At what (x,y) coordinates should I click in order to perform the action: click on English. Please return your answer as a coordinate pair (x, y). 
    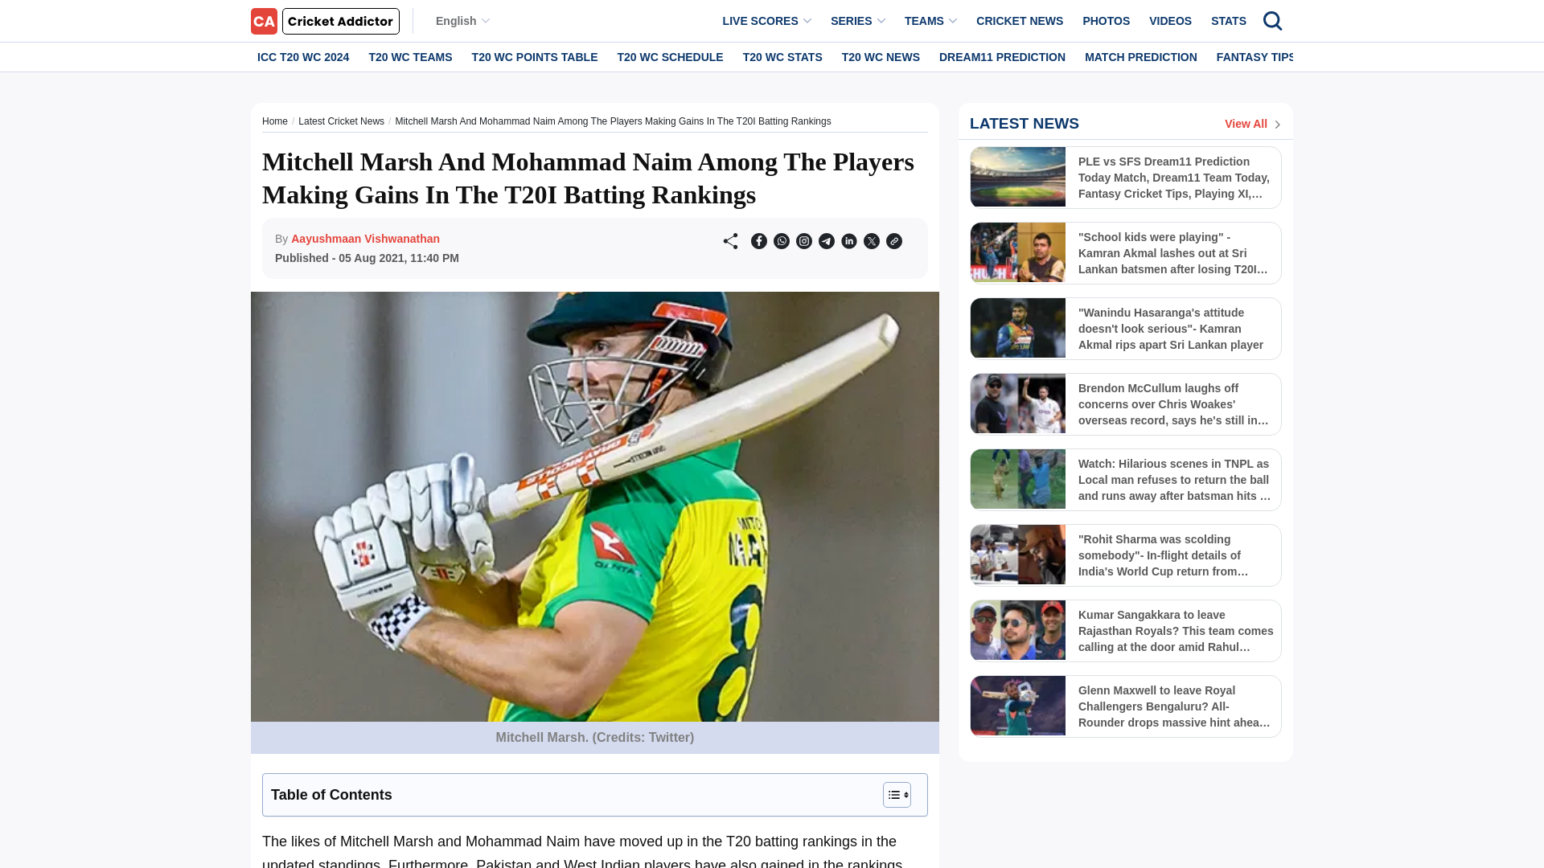
    Looking at the image, I should click on (462, 21).